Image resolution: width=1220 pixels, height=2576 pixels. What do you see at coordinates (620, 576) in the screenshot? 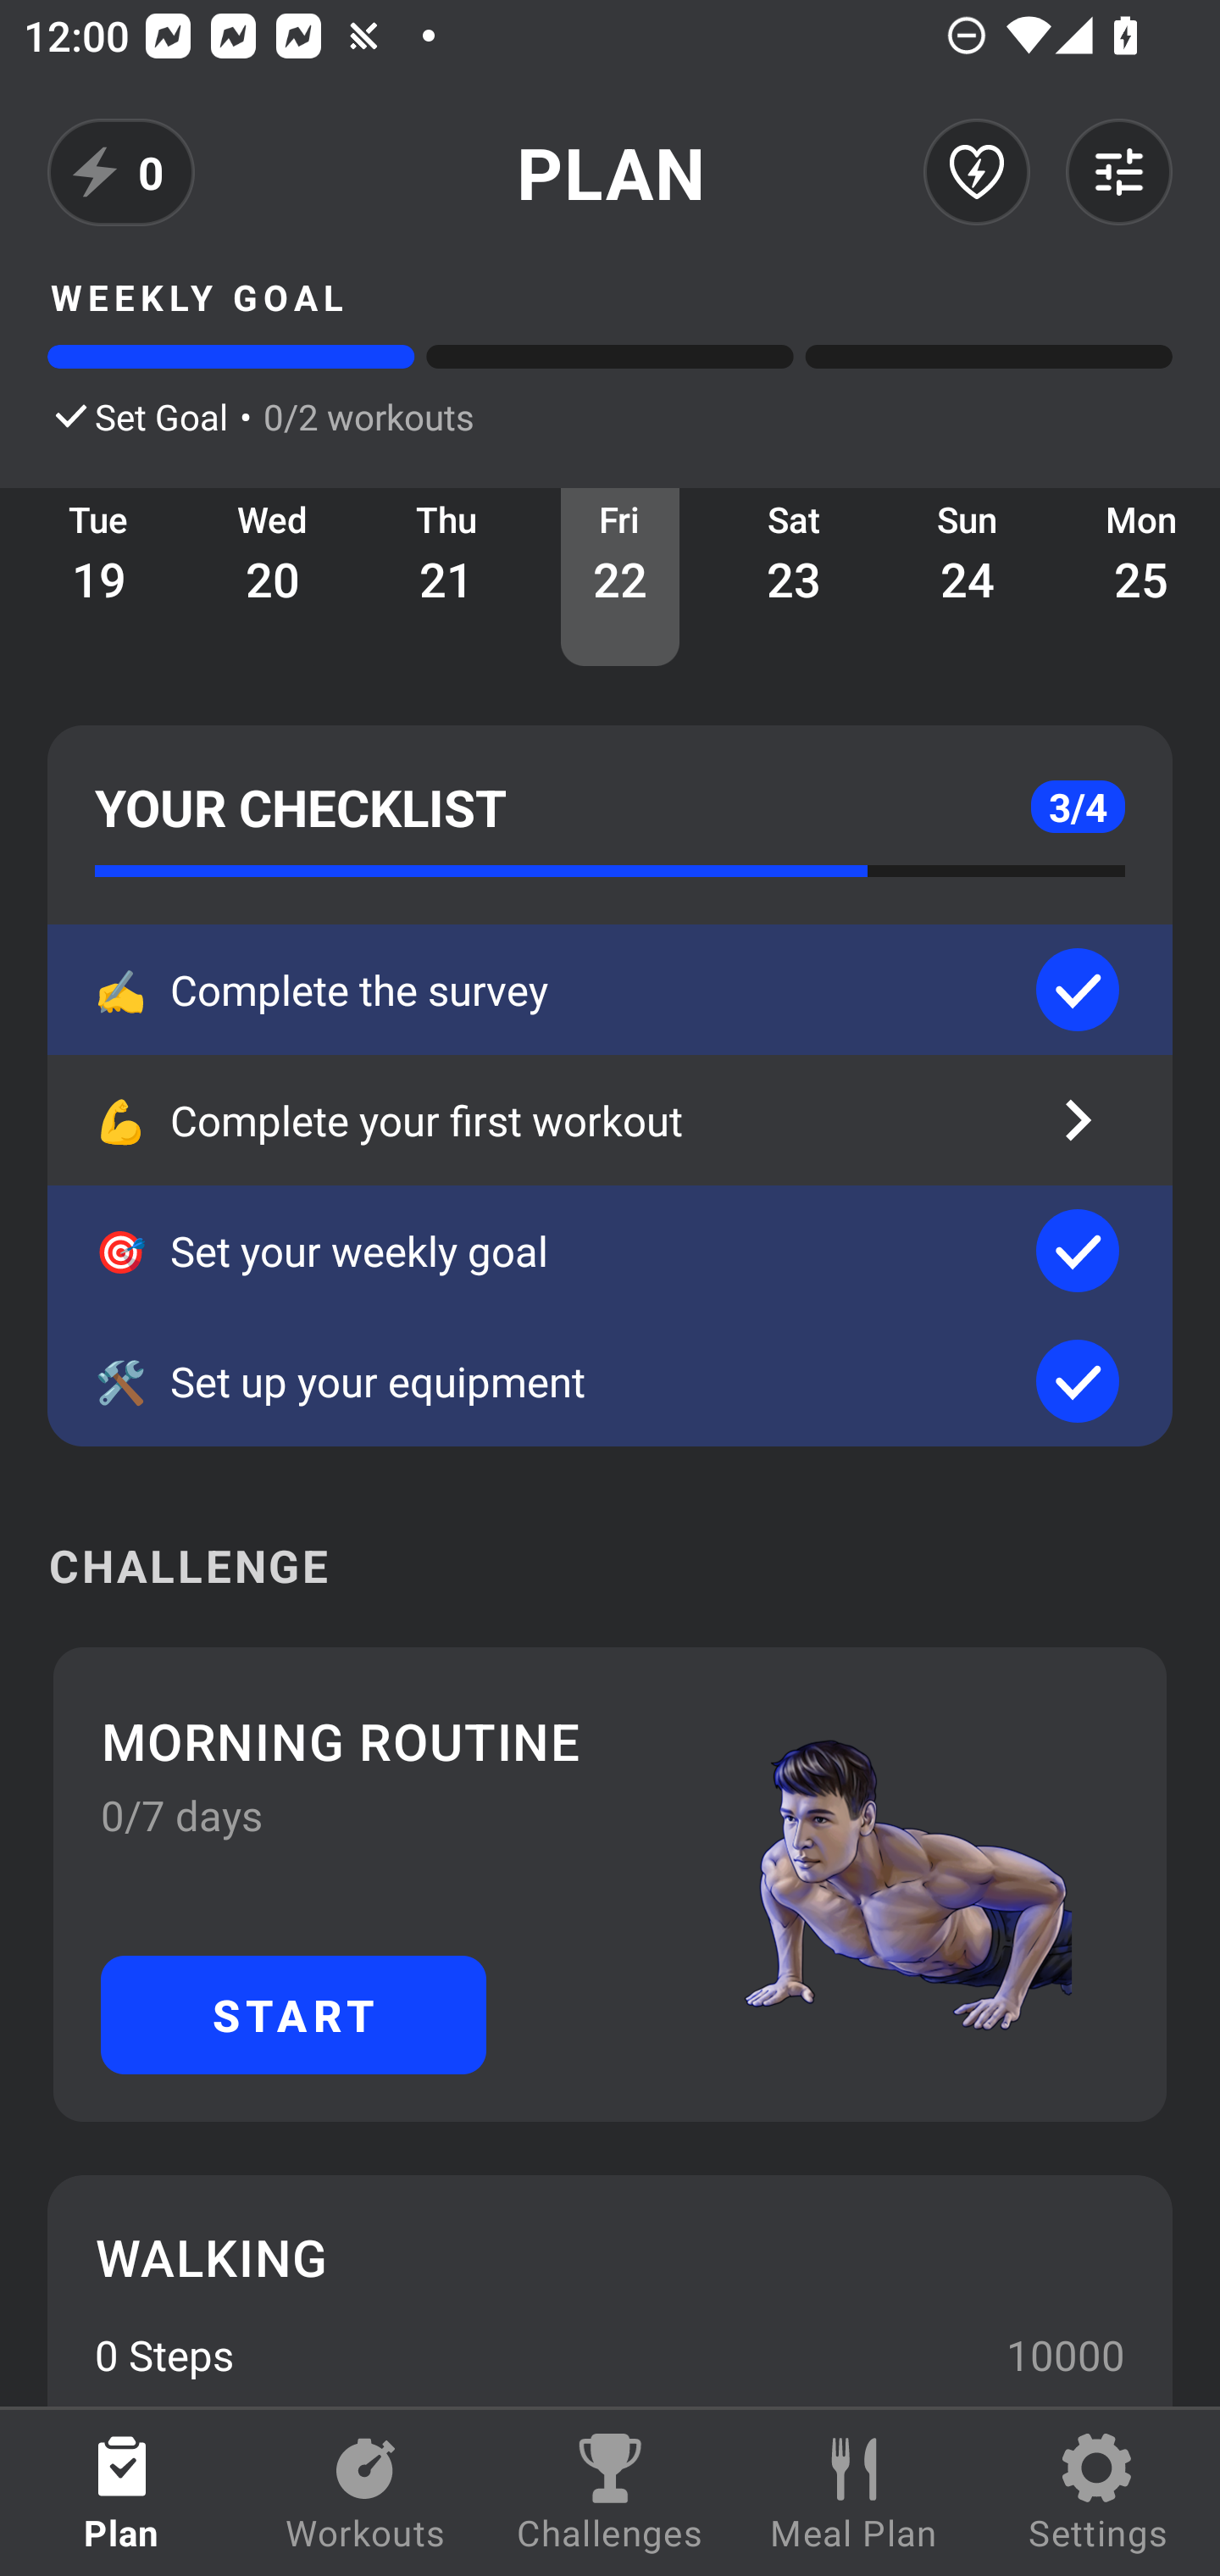
I see `Fri 22` at bounding box center [620, 576].